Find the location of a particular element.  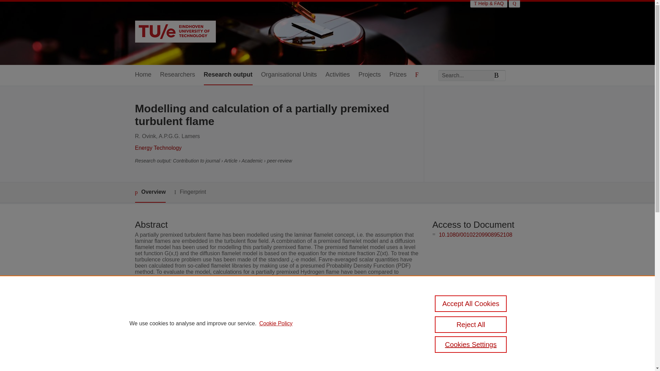

Eindhoven University of Technology research portal Home is located at coordinates (175, 32).